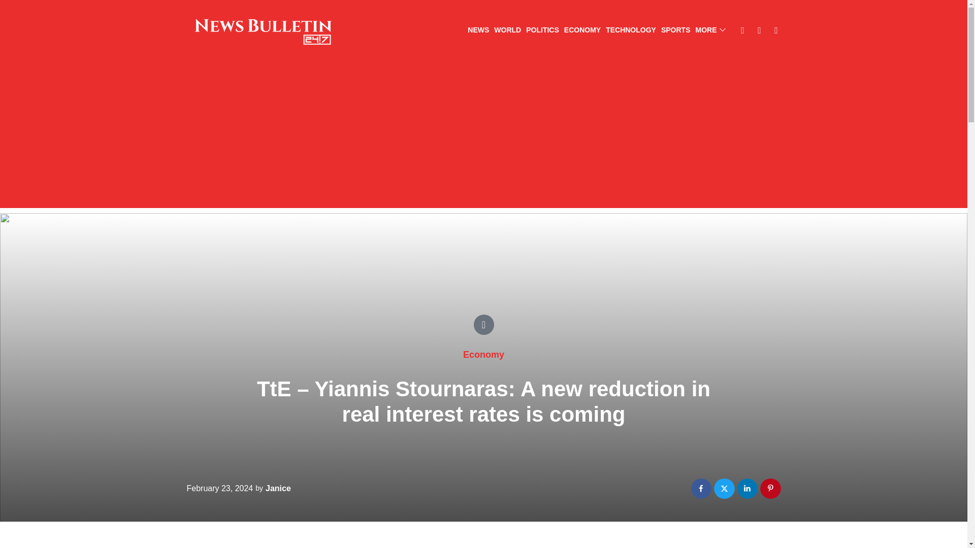 The image size is (975, 548). Describe the element at coordinates (483, 354) in the screenshot. I see `Economy` at that location.